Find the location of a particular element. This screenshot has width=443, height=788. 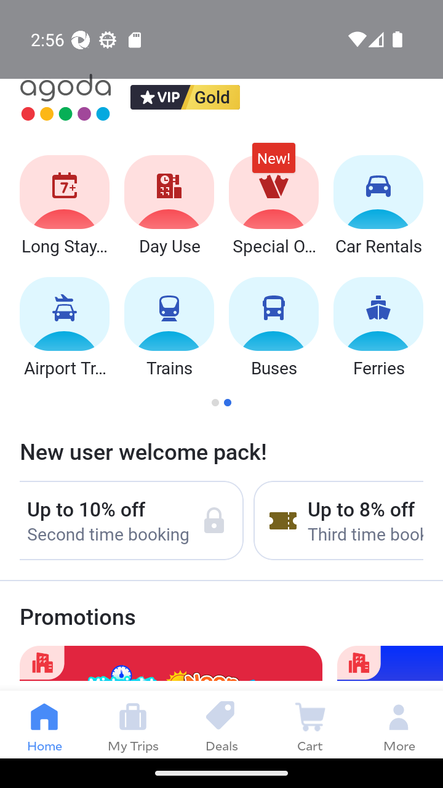

Deals is located at coordinates (221, 724).